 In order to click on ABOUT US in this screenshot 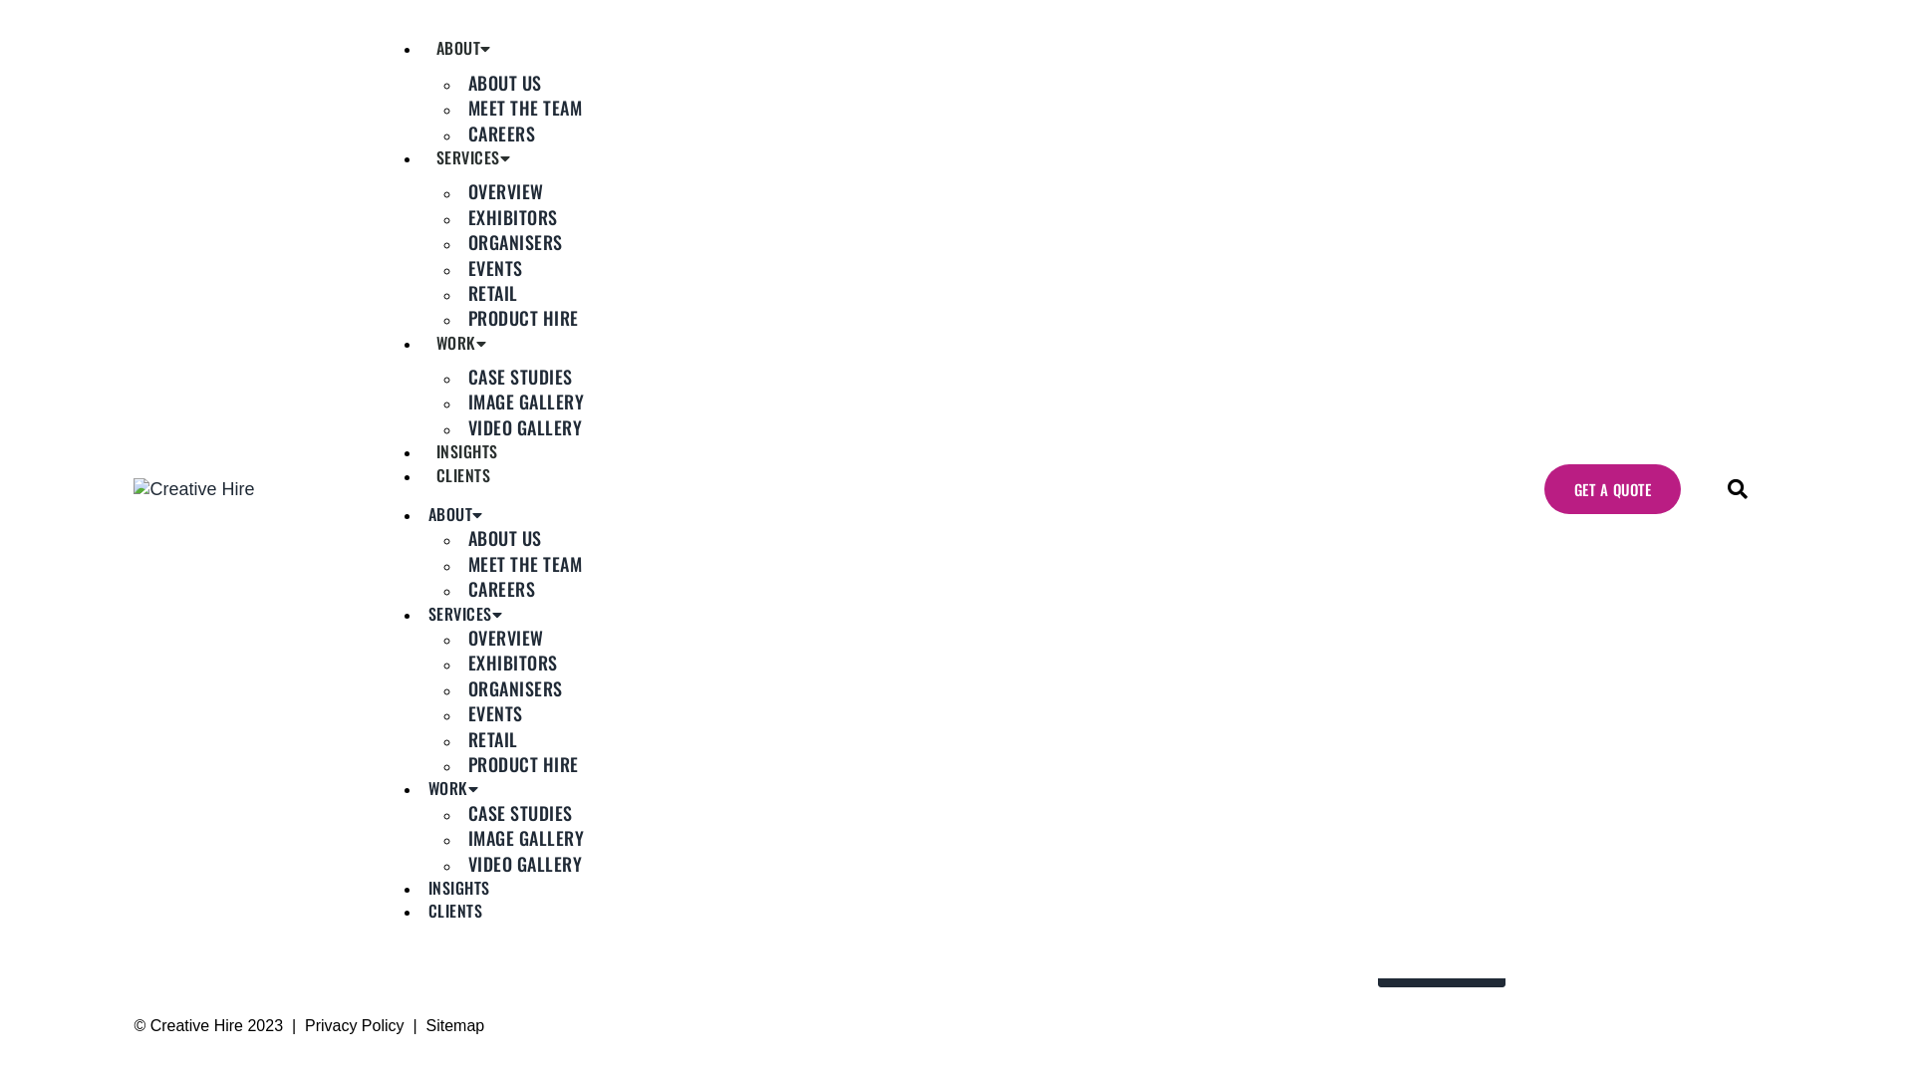, I will do `click(505, 83)`.